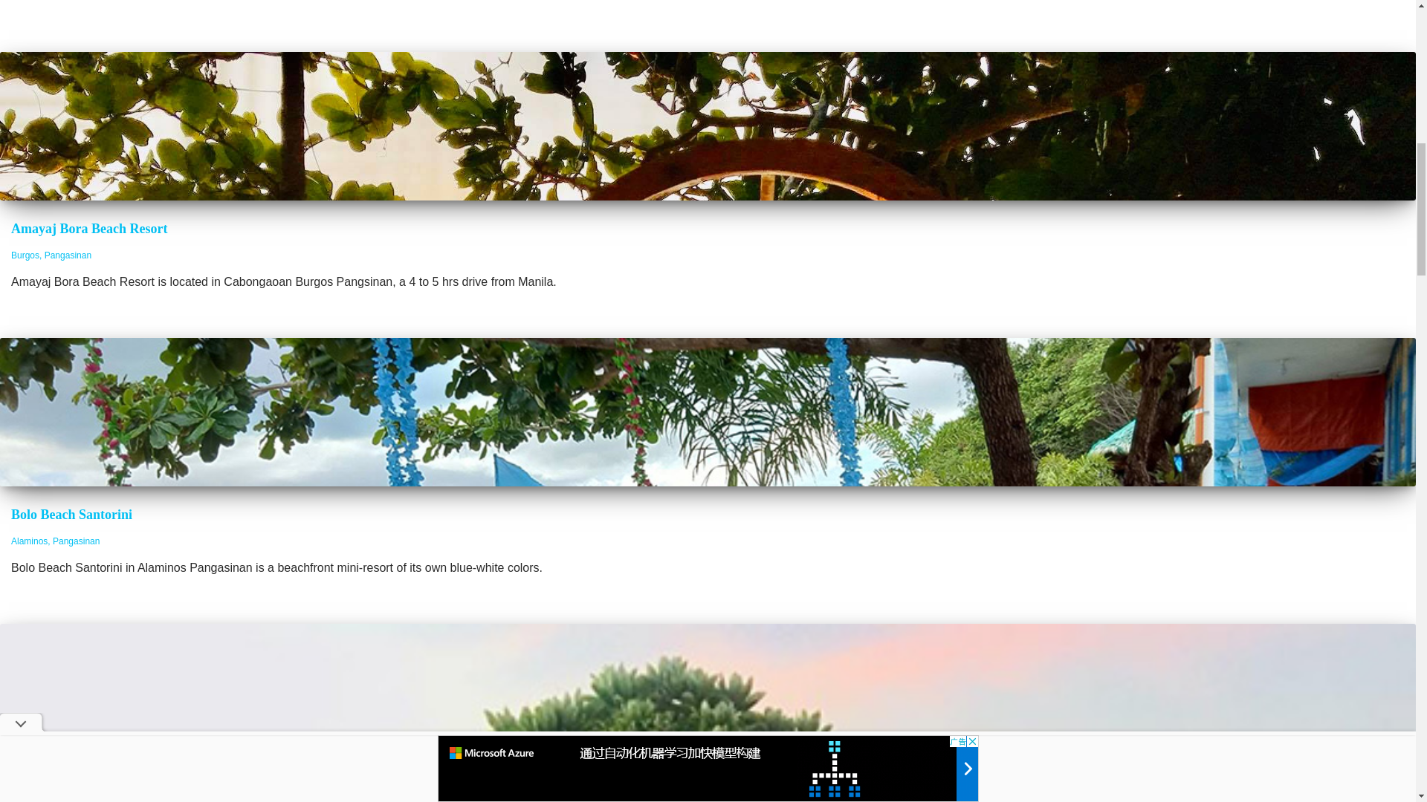 This screenshot has width=1427, height=802. I want to click on Bolo Beach Santorini, so click(71, 514).